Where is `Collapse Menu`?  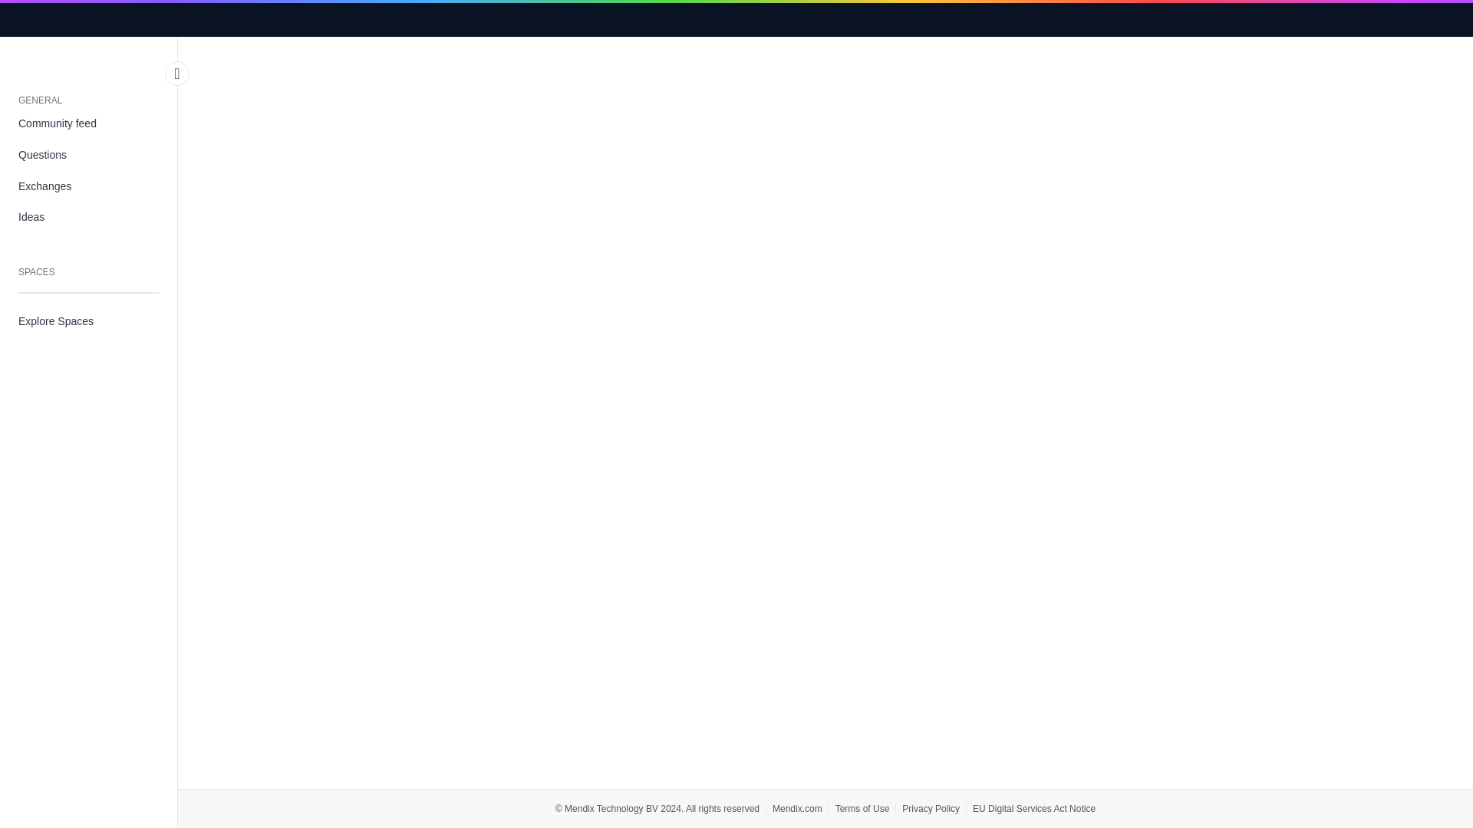 Collapse Menu is located at coordinates (177, 74).